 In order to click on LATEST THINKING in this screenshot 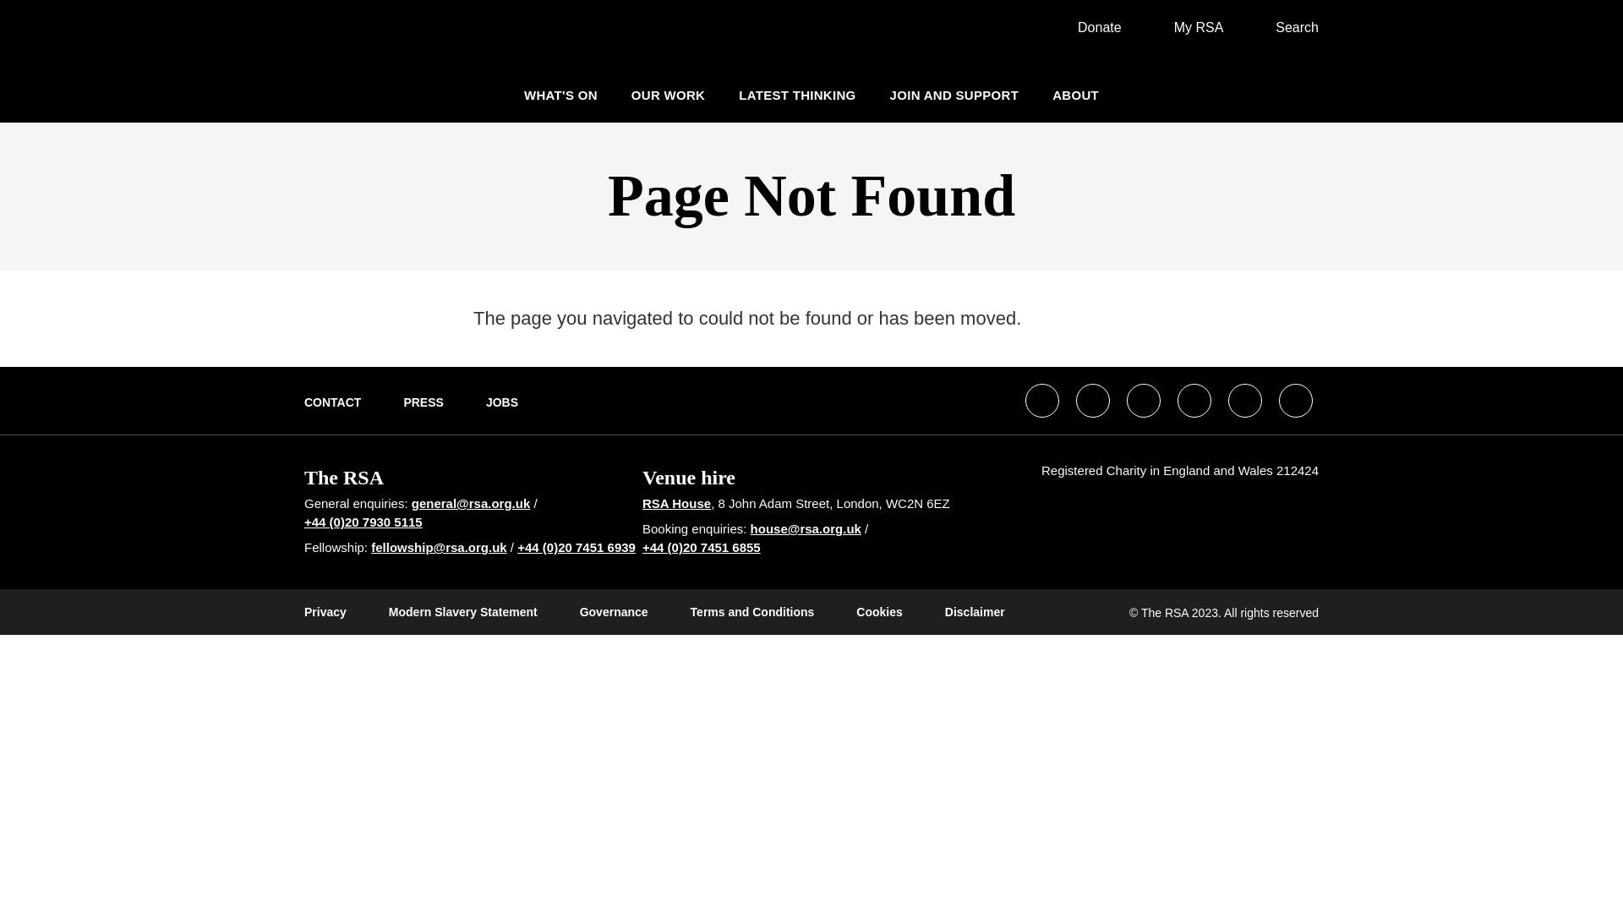, I will do `click(796, 95)`.